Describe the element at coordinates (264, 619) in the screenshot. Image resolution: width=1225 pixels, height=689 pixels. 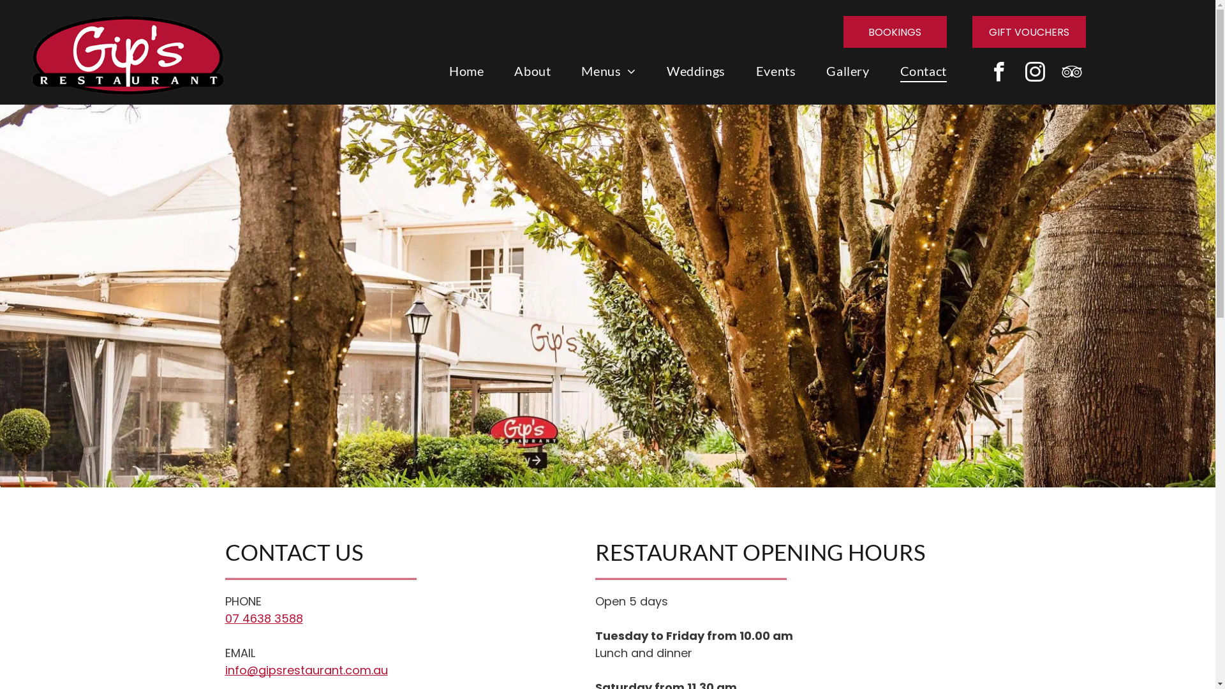
I see `07 4638 3588` at that location.